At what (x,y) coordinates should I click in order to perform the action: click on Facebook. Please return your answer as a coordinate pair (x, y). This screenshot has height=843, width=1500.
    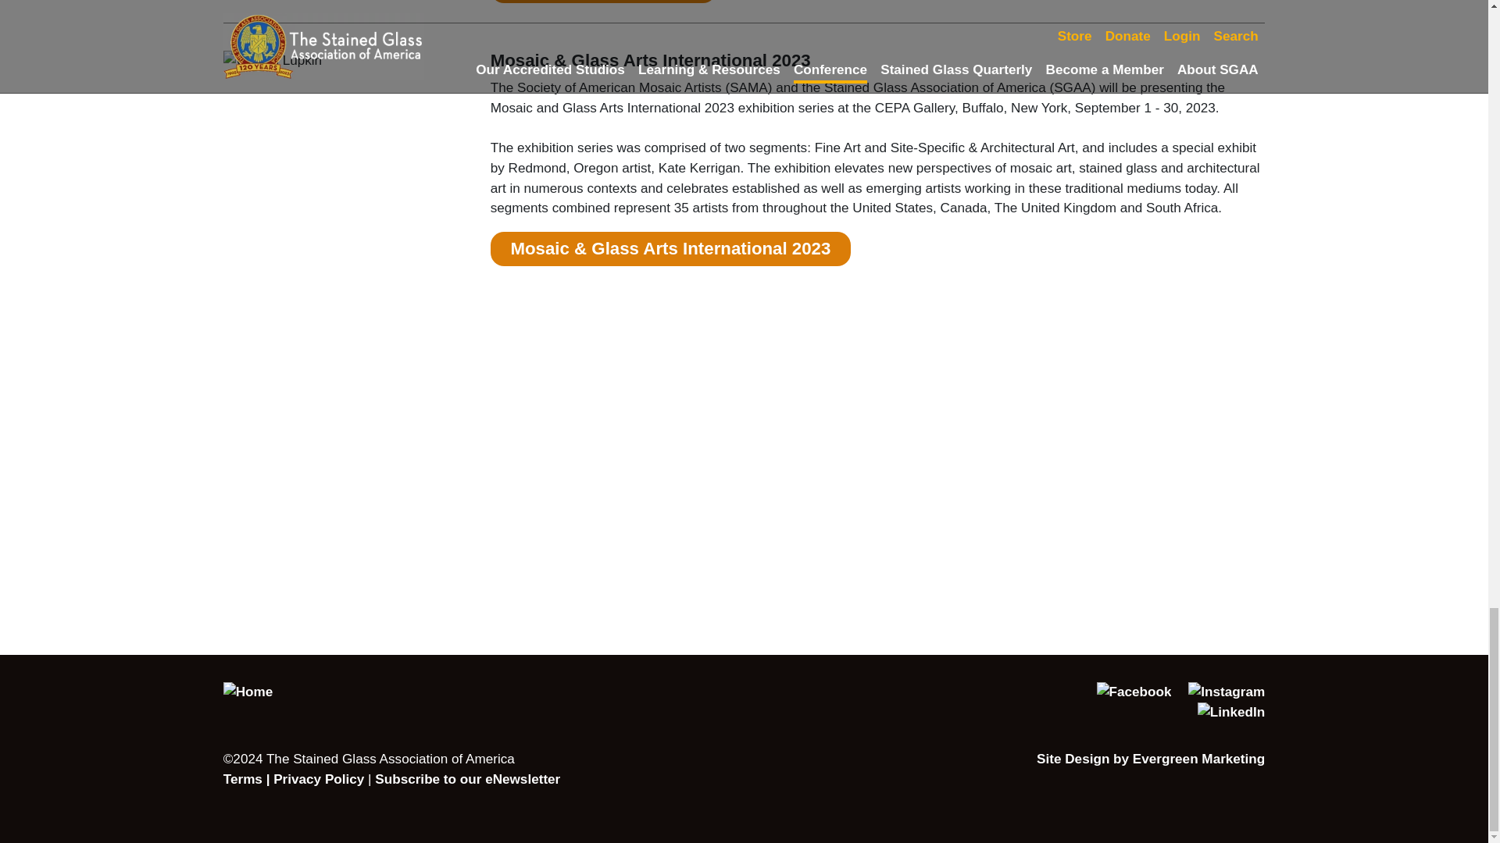
    Looking at the image, I should click on (1127, 692).